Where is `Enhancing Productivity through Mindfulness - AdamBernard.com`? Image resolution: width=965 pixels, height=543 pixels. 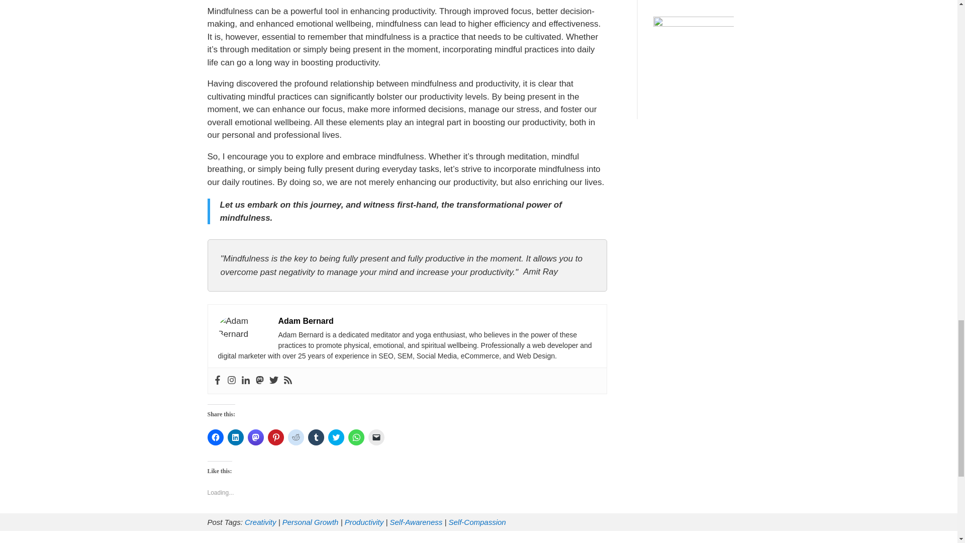 Enhancing Productivity through Mindfulness - AdamBernard.com is located at coordinates (243, 328).